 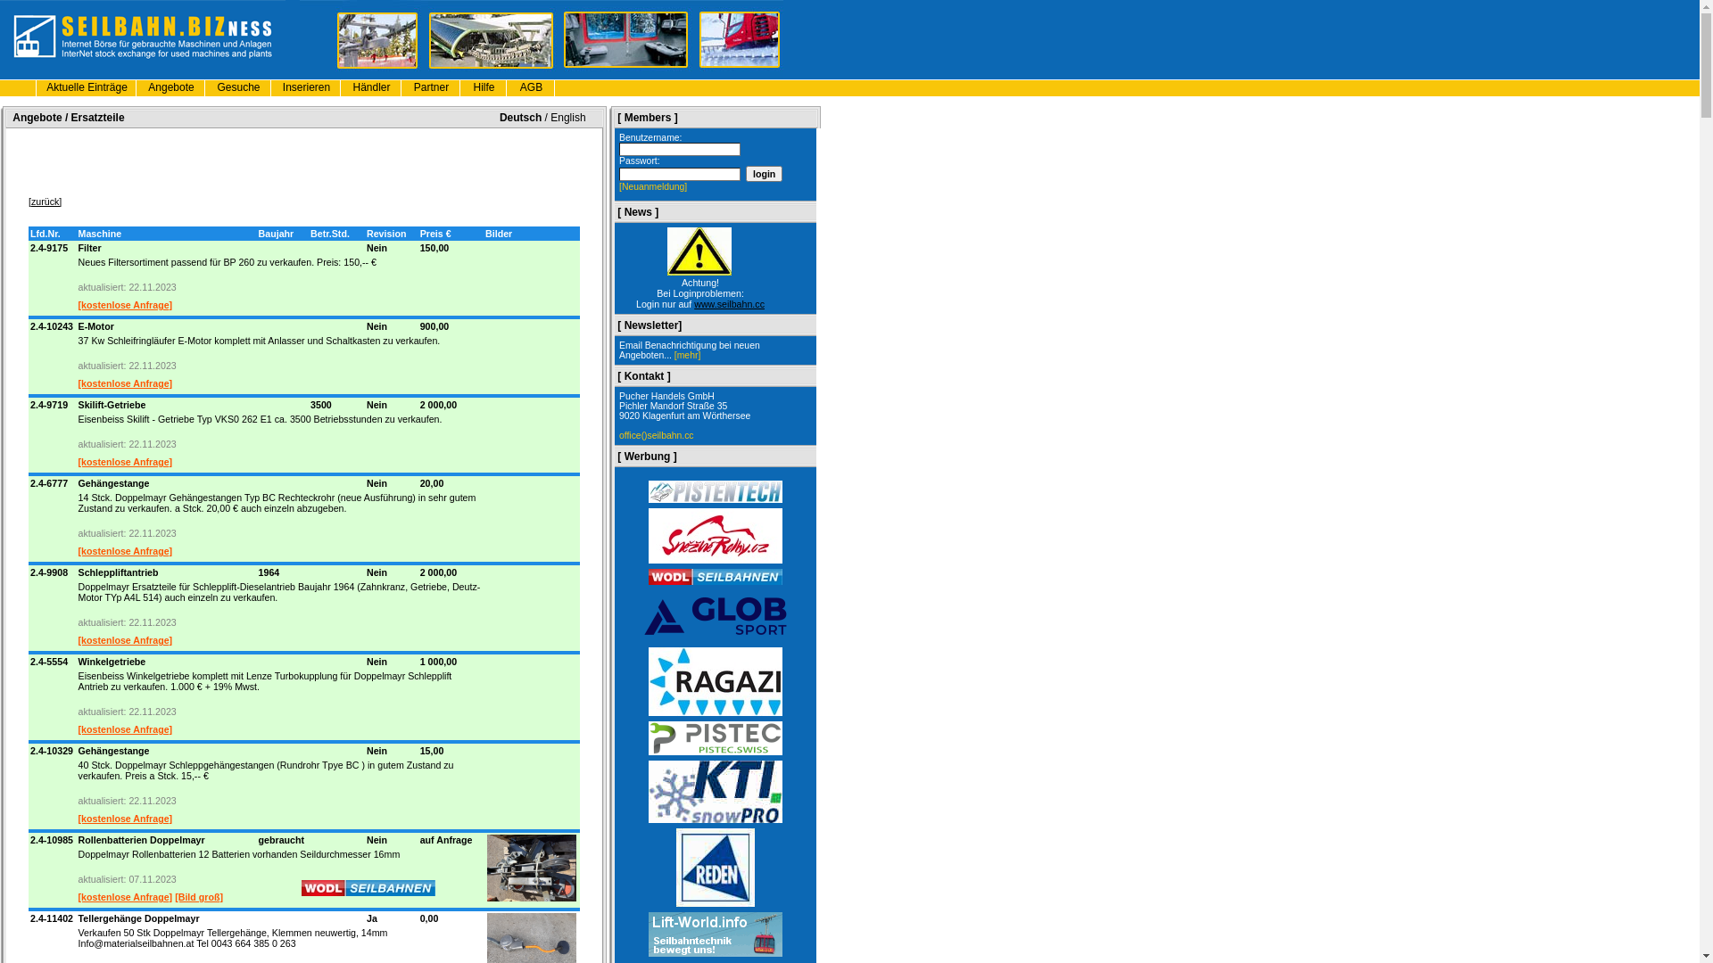 I want to click on [kostenlose Anfrage], so click(x=126, y=819).